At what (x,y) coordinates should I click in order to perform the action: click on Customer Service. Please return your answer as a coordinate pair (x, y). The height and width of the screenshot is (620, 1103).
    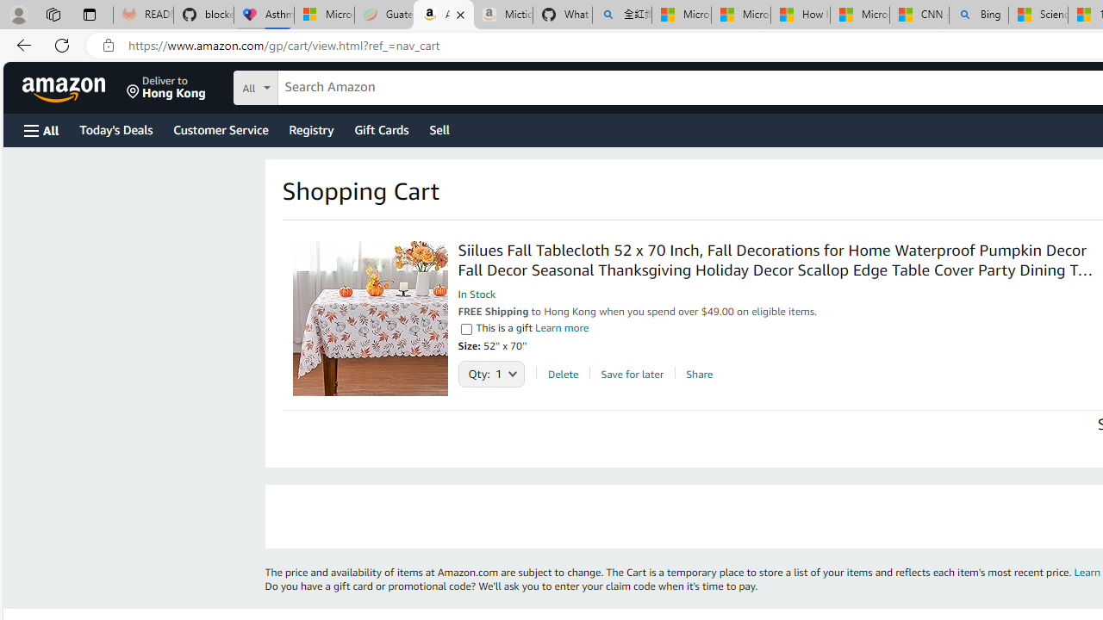
    Looking at the image, I should click on (221, 129).